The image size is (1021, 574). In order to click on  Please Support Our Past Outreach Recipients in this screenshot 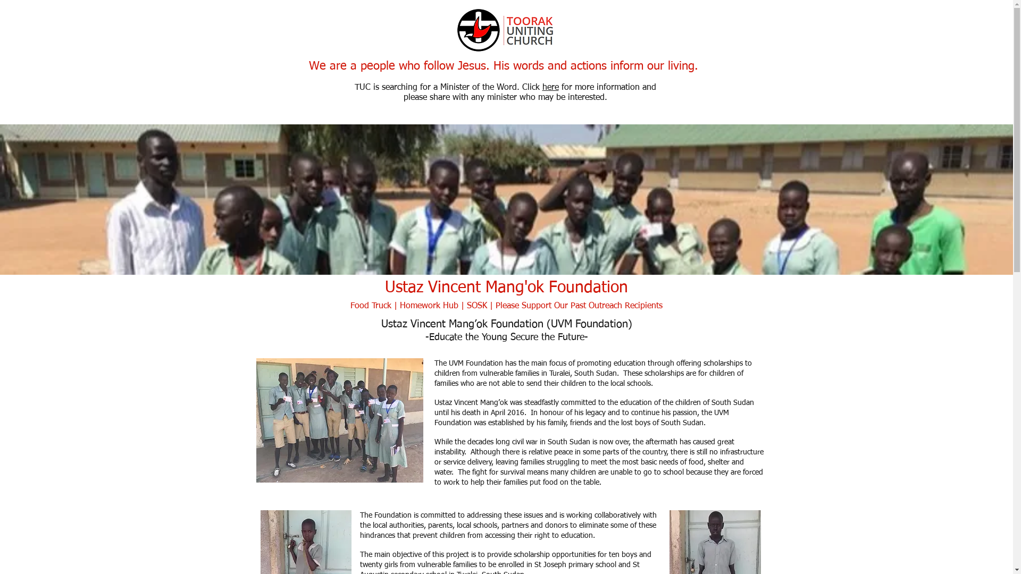, I will do `click(578, 306)`.